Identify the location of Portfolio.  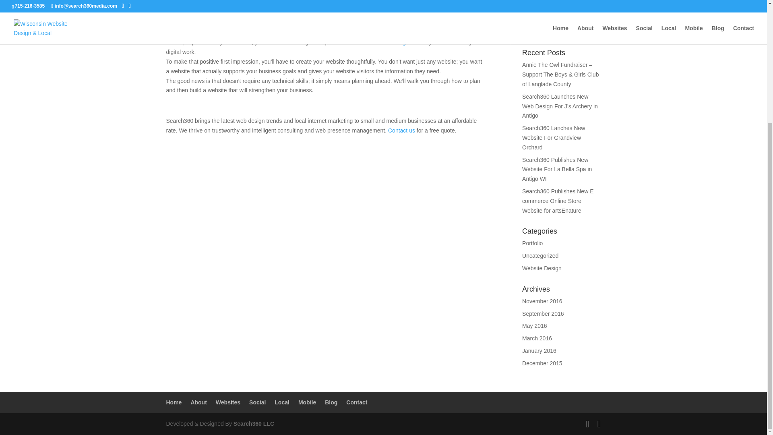
(532, 243).